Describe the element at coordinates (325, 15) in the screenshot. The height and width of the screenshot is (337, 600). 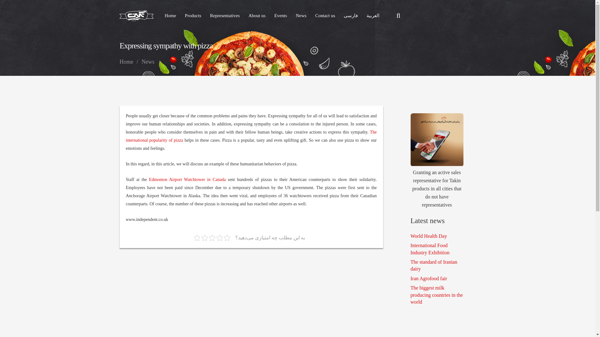
I see `Contact us` at that location.